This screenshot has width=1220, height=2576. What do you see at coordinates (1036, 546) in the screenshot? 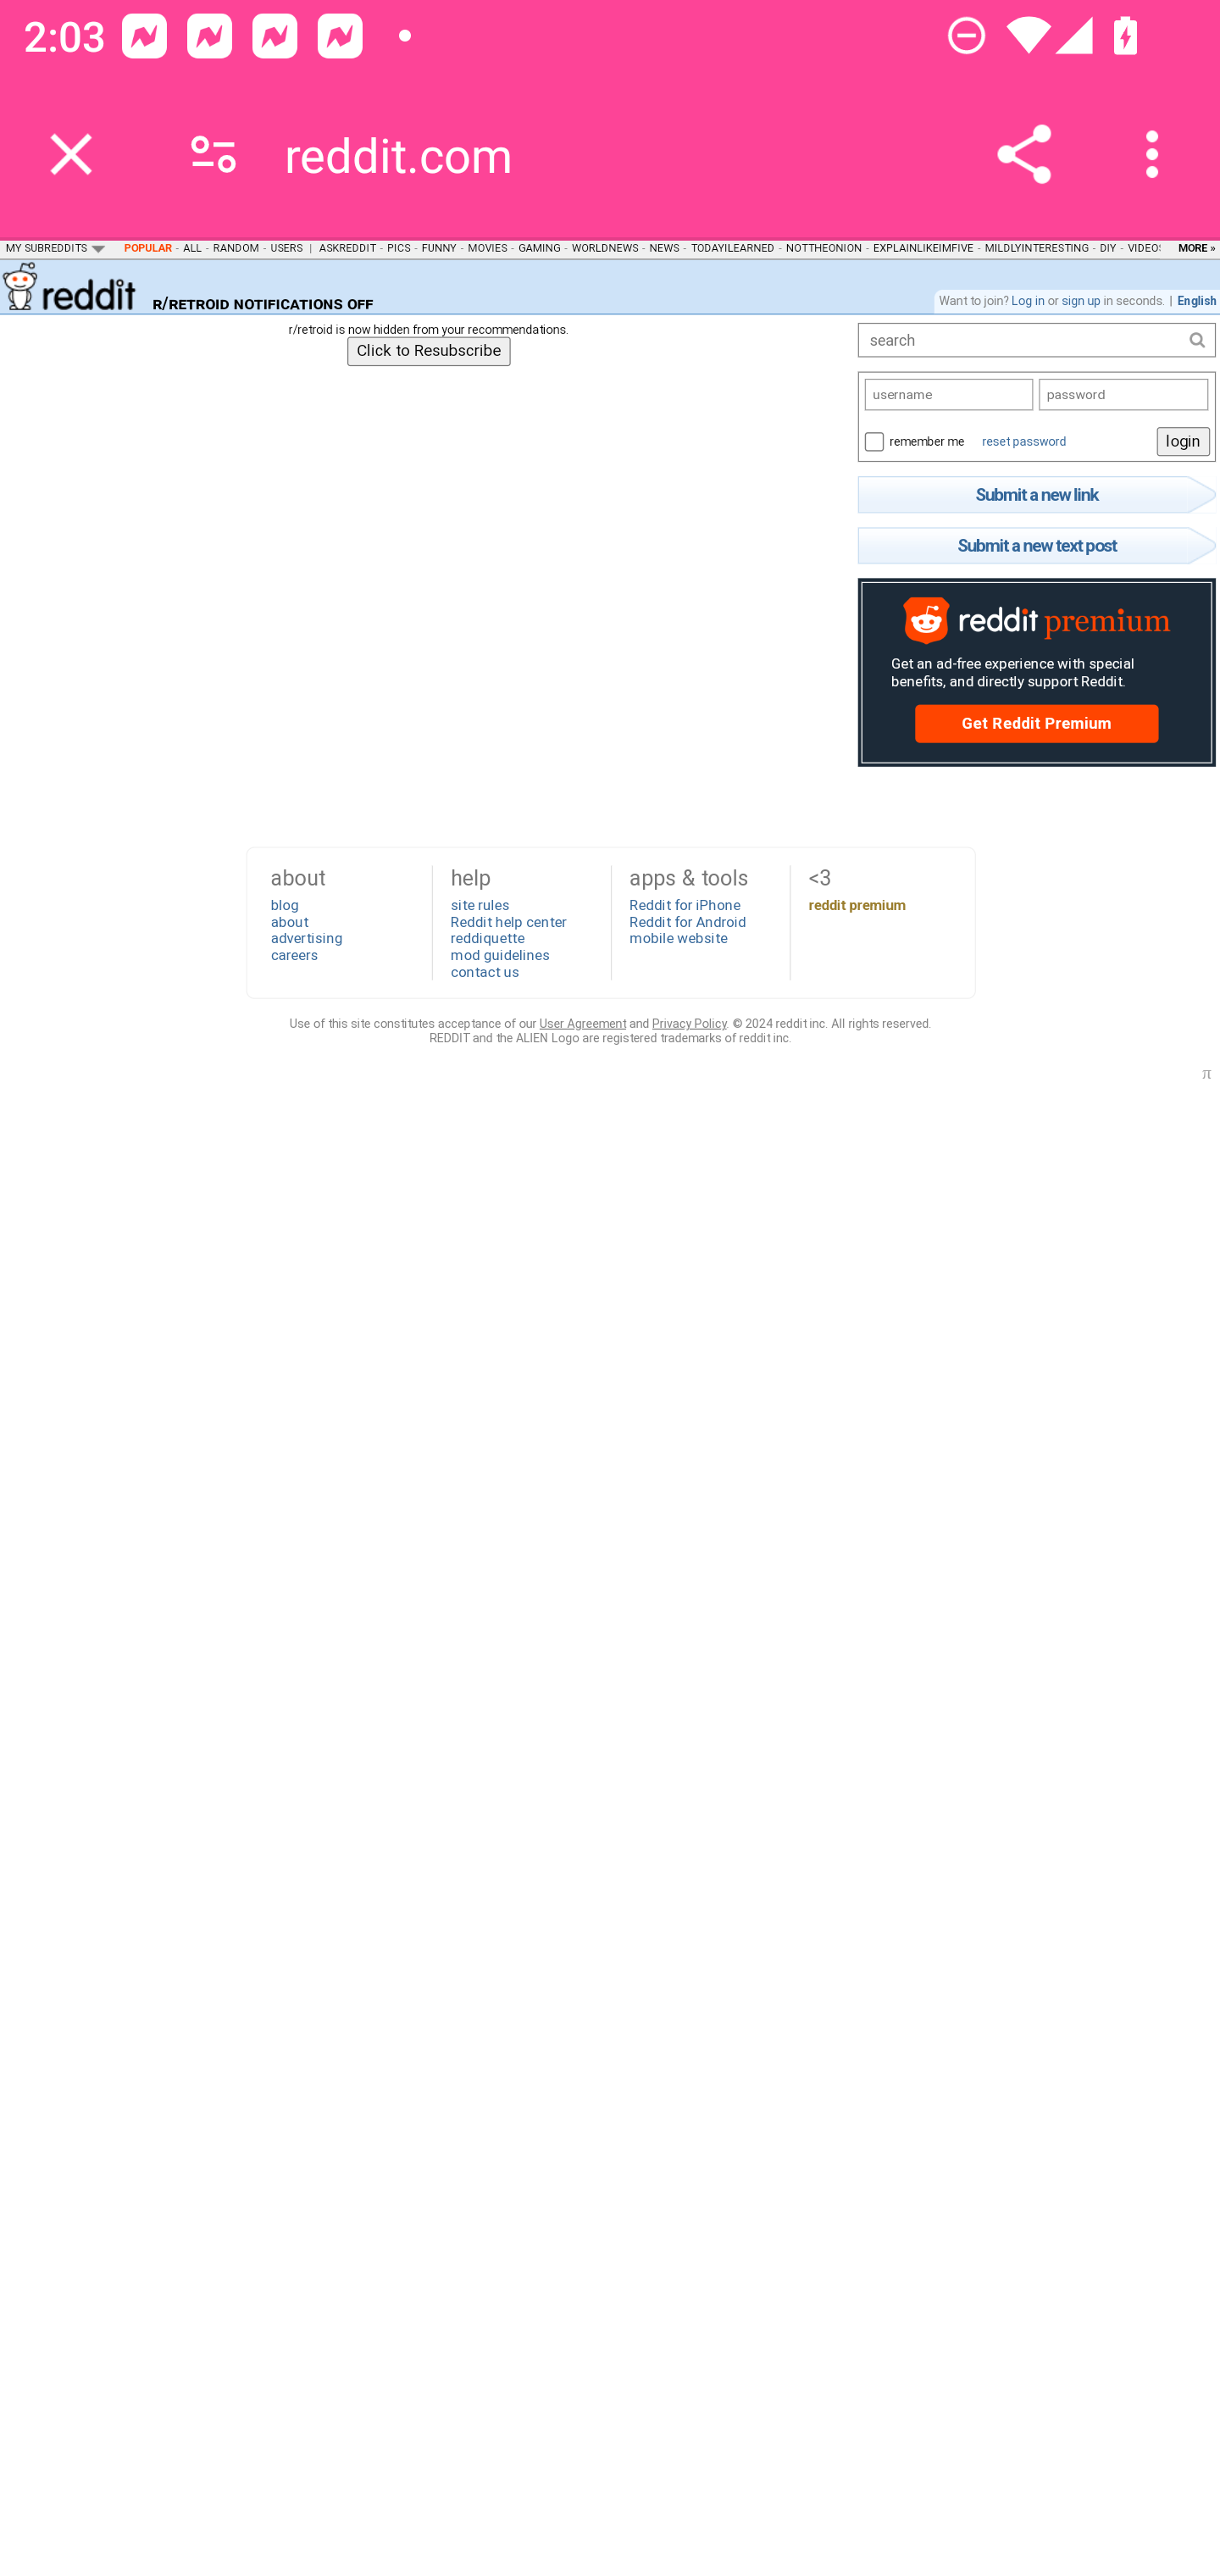
I see `Submit a new text post` at bounding box center [1036, 546].